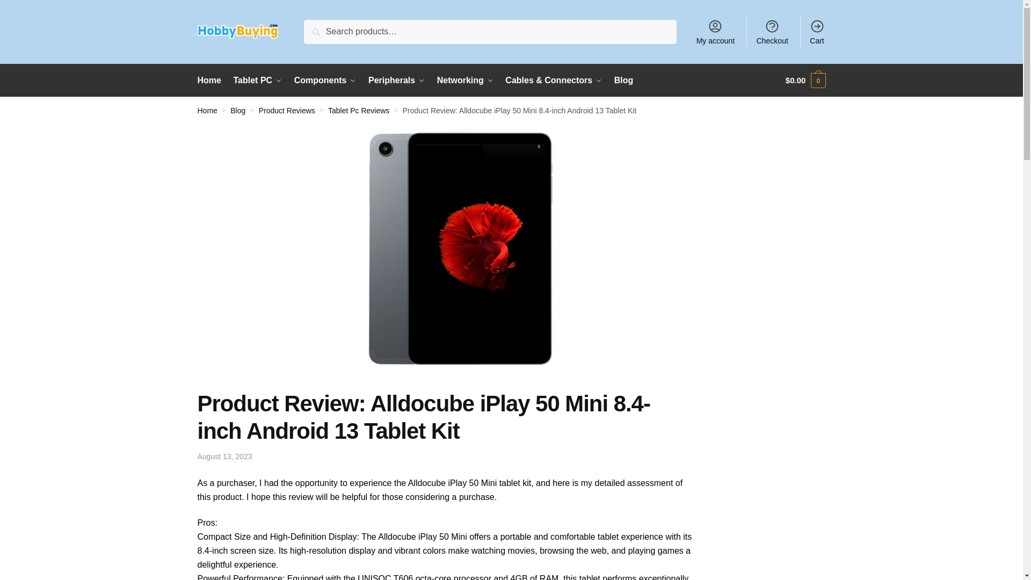  I want to click on Checkout, so click(772, 31).